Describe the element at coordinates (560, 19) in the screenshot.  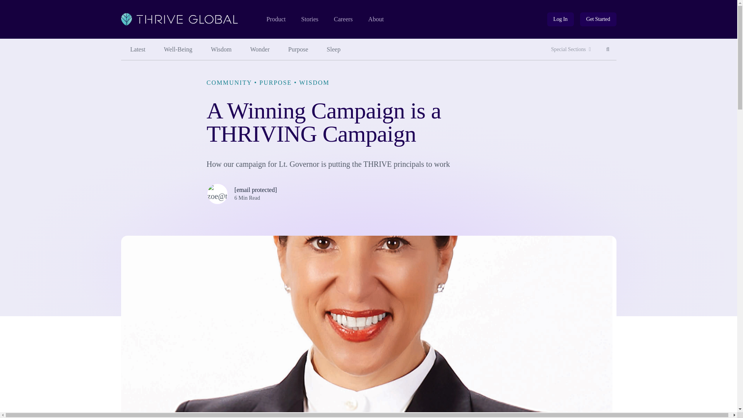
I see `Wisdom` at that location.